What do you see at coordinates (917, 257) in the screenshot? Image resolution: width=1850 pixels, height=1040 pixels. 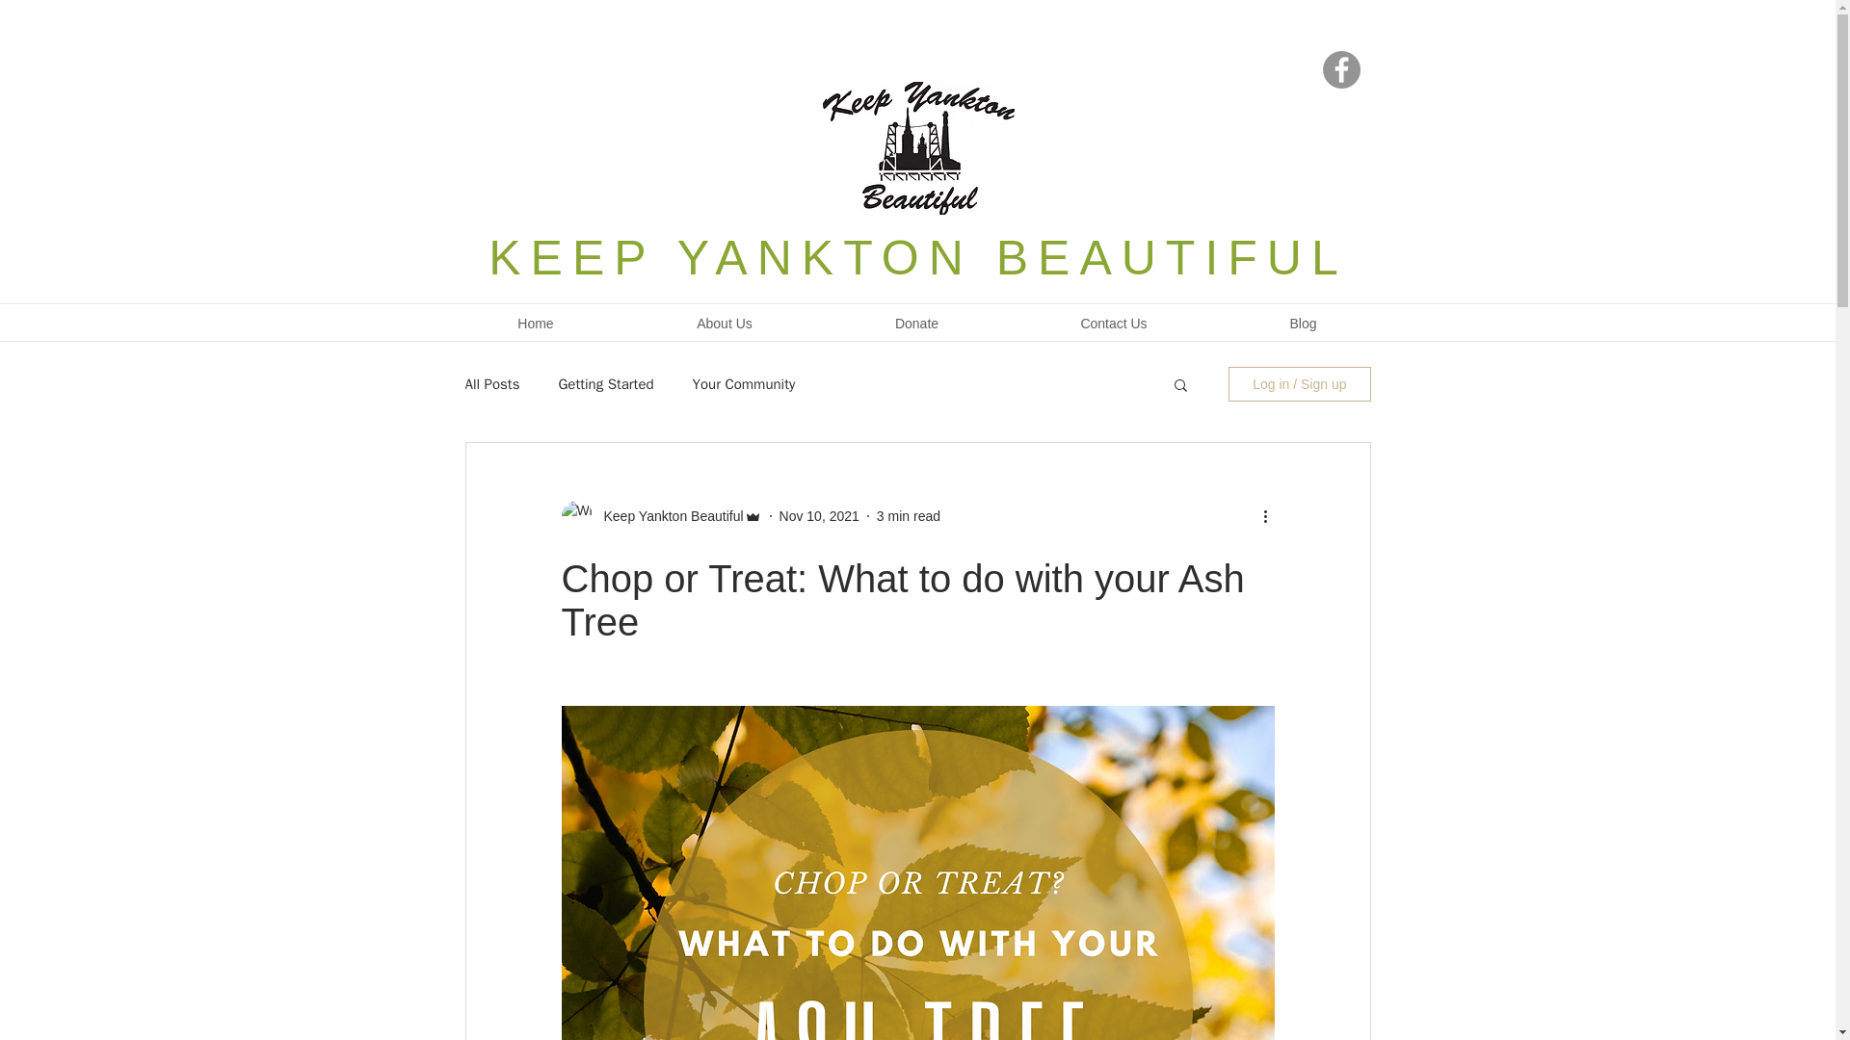 I see `KEEP YANKTON BEAUTIFUL` at bounding box center [917, 257].